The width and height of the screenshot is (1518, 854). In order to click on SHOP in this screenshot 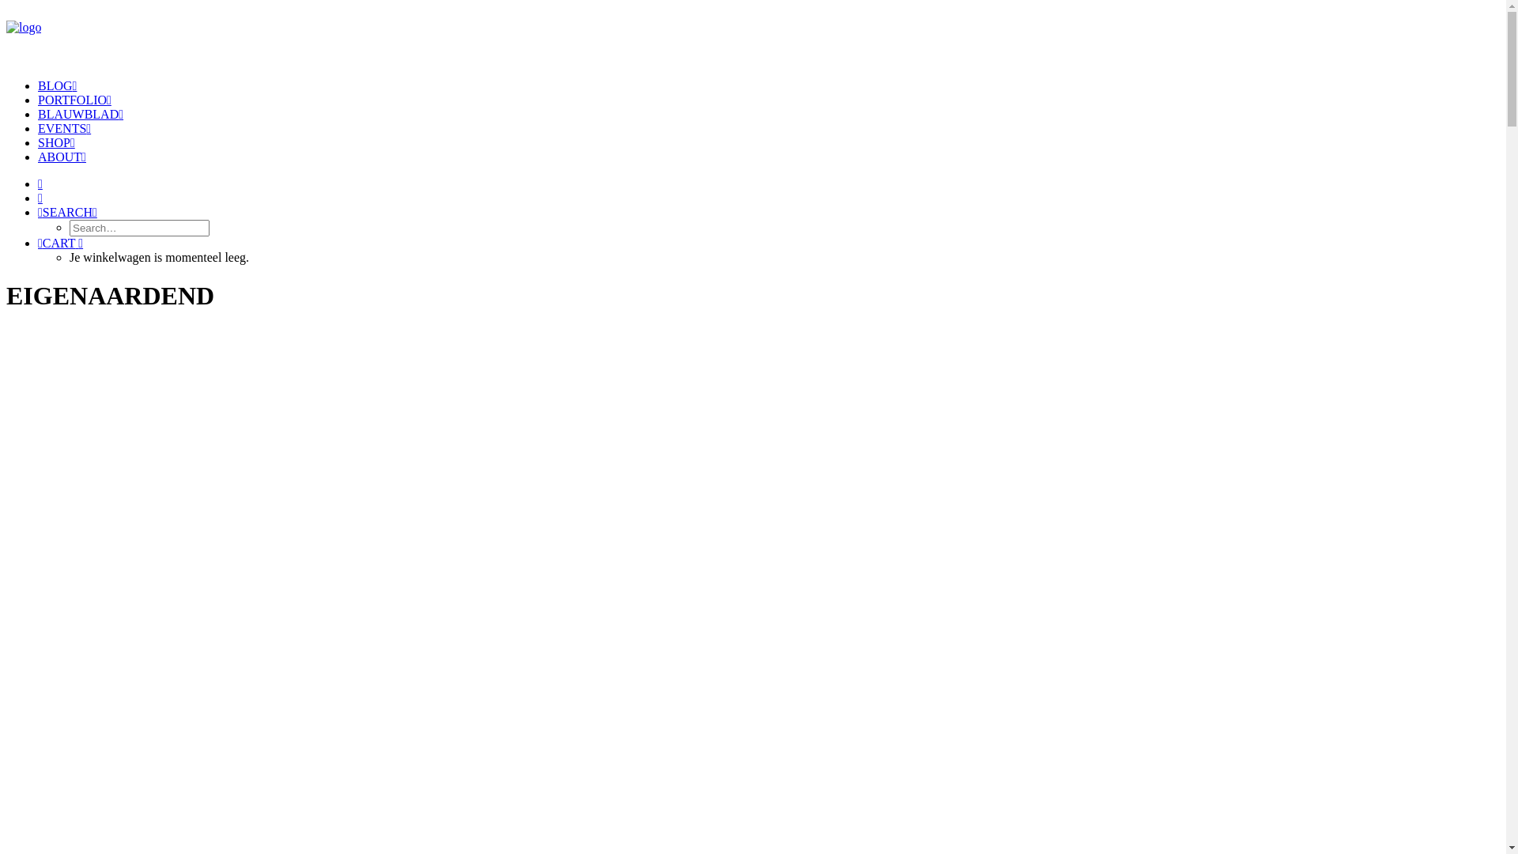, I will do `click(57, 142)`.